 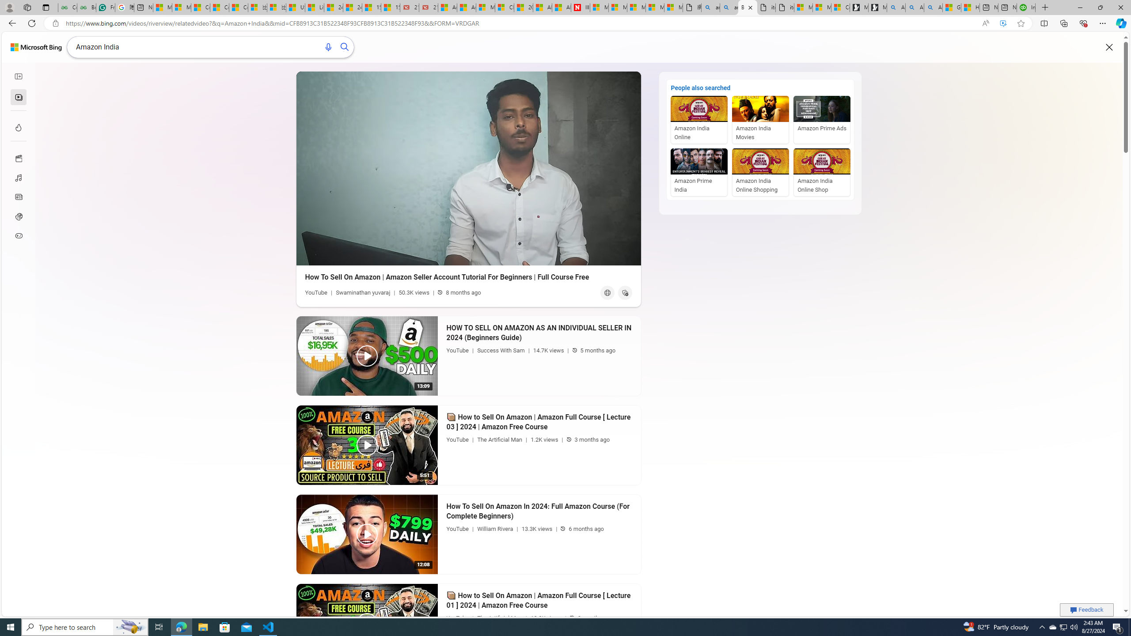 I want to click on Music, so click(x=18, y=178).